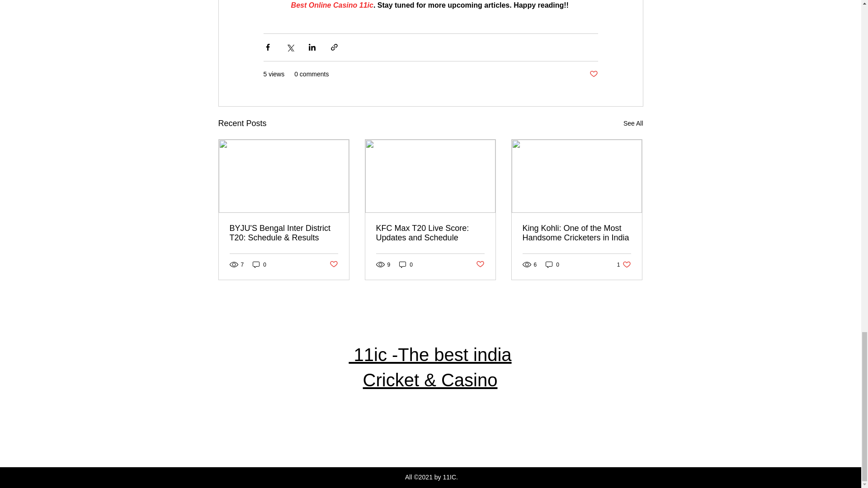  What do you see at coordinates (259, 264) in the screenshot?
I see `0` at bounding box center [259, 264].